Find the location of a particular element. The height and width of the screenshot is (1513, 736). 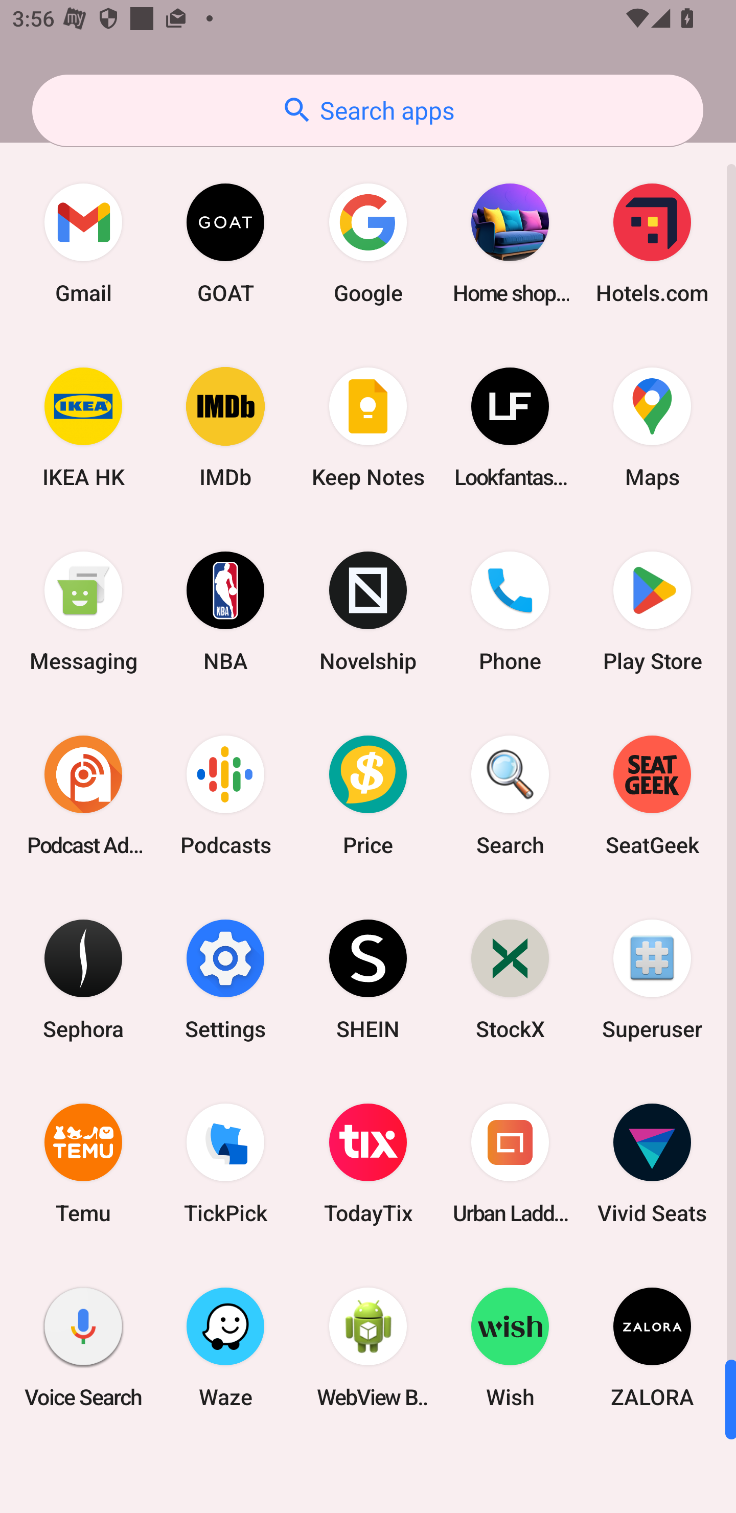

Settings is located at coordinates (225, 978).